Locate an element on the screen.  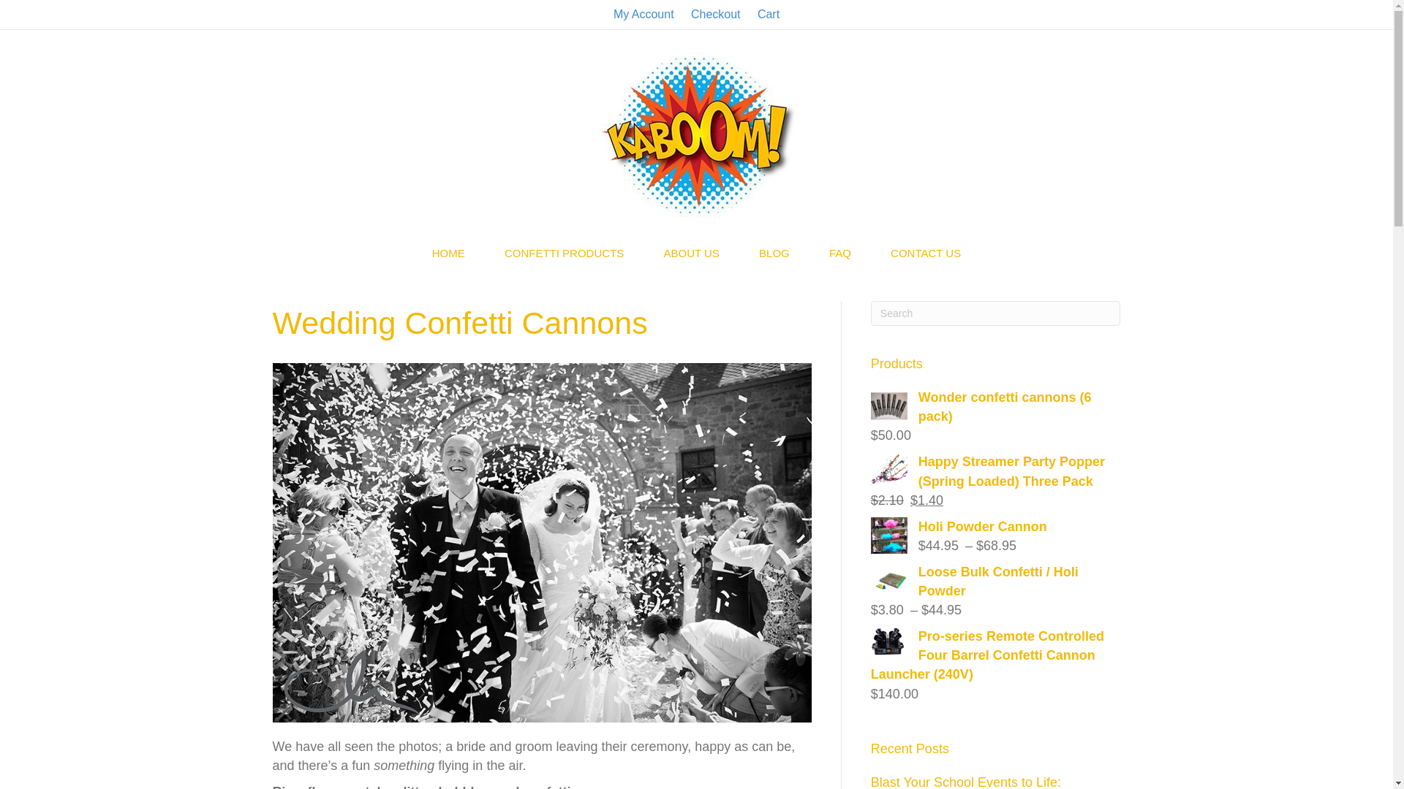
Loose Bulk Confetti / Holi Powder is located at coordinates (996, 582).